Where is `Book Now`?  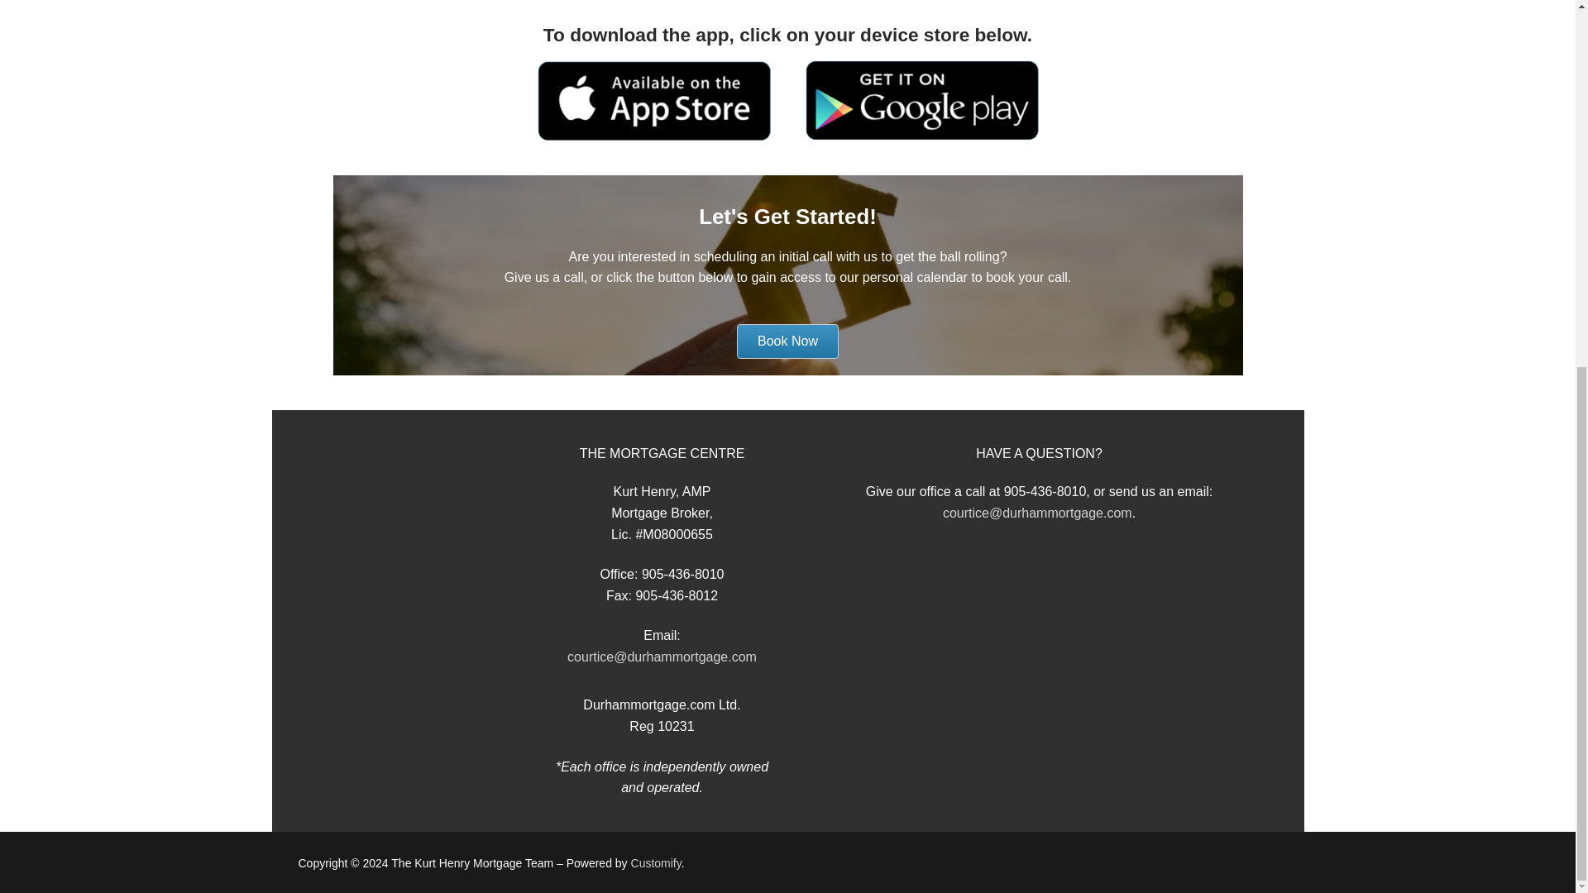
Book Now is located at coordinates (787, 341).